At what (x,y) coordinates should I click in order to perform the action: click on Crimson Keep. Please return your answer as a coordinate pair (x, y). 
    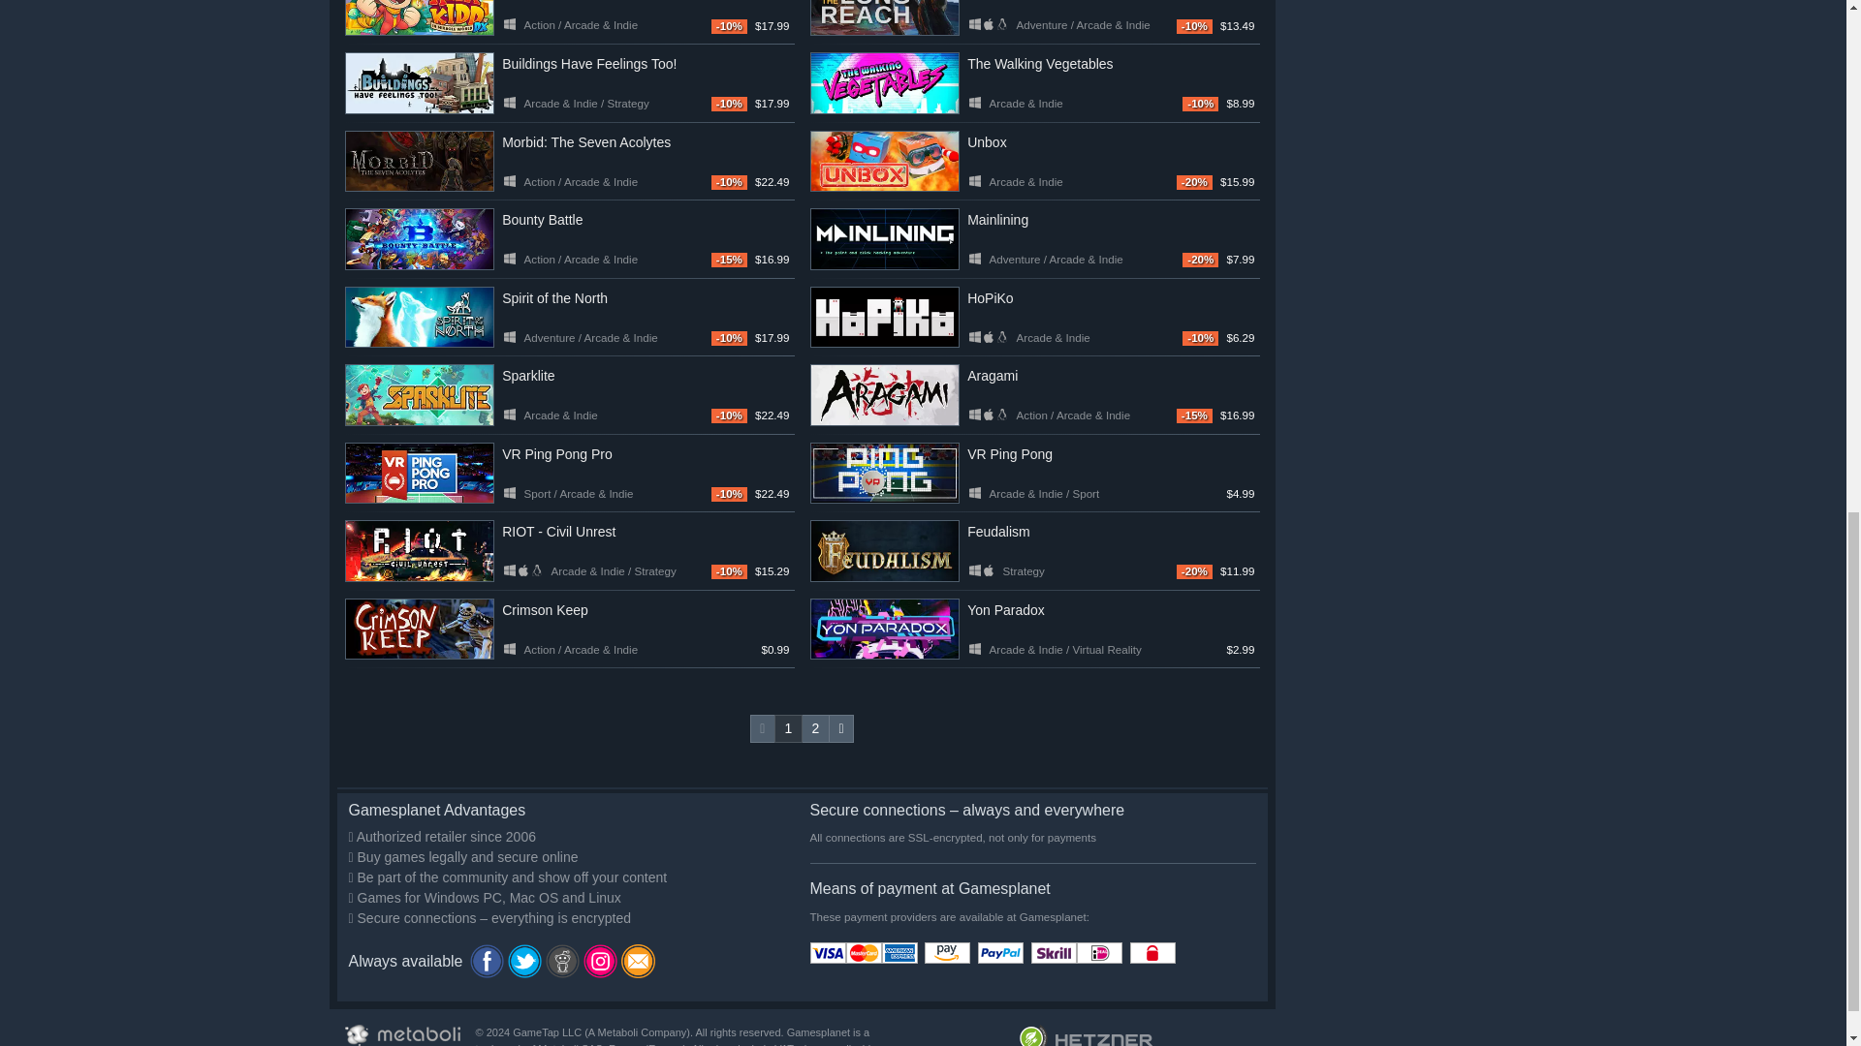
    Looking at the image, I should click on (419, 629).